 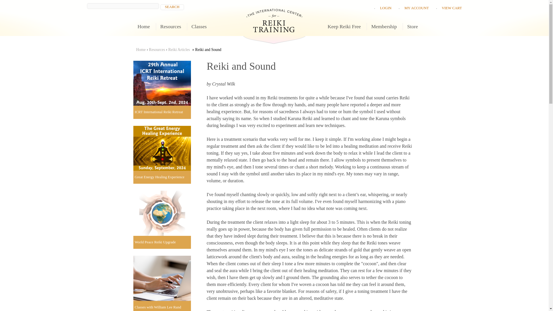 What do you see at coordinates (386, 8) in the screenshot?
I see `Log in to your account` at bounding box center [386, 8].